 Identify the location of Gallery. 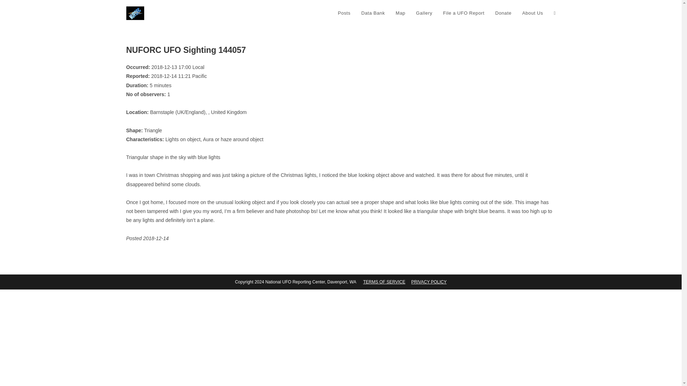
(424, 13).